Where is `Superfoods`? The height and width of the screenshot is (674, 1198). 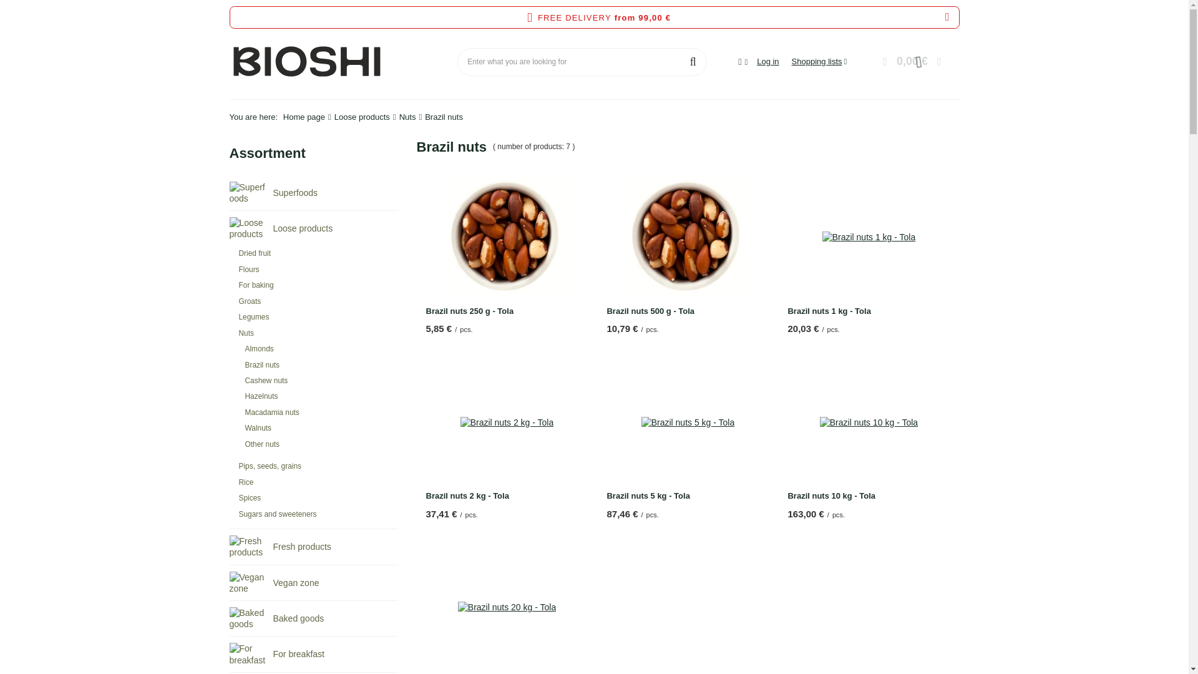
Superfoods is located at coordinates (313, 192).